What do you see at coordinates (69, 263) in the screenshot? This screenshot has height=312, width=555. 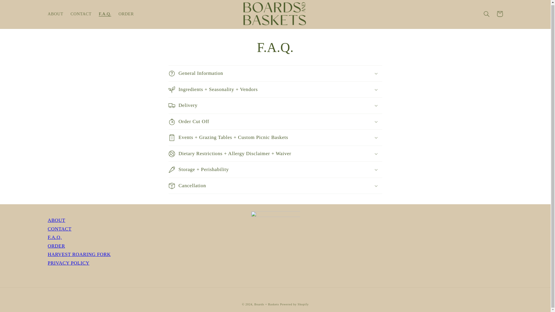 I see `Privacy Policy` at bounding box center [69, 263].